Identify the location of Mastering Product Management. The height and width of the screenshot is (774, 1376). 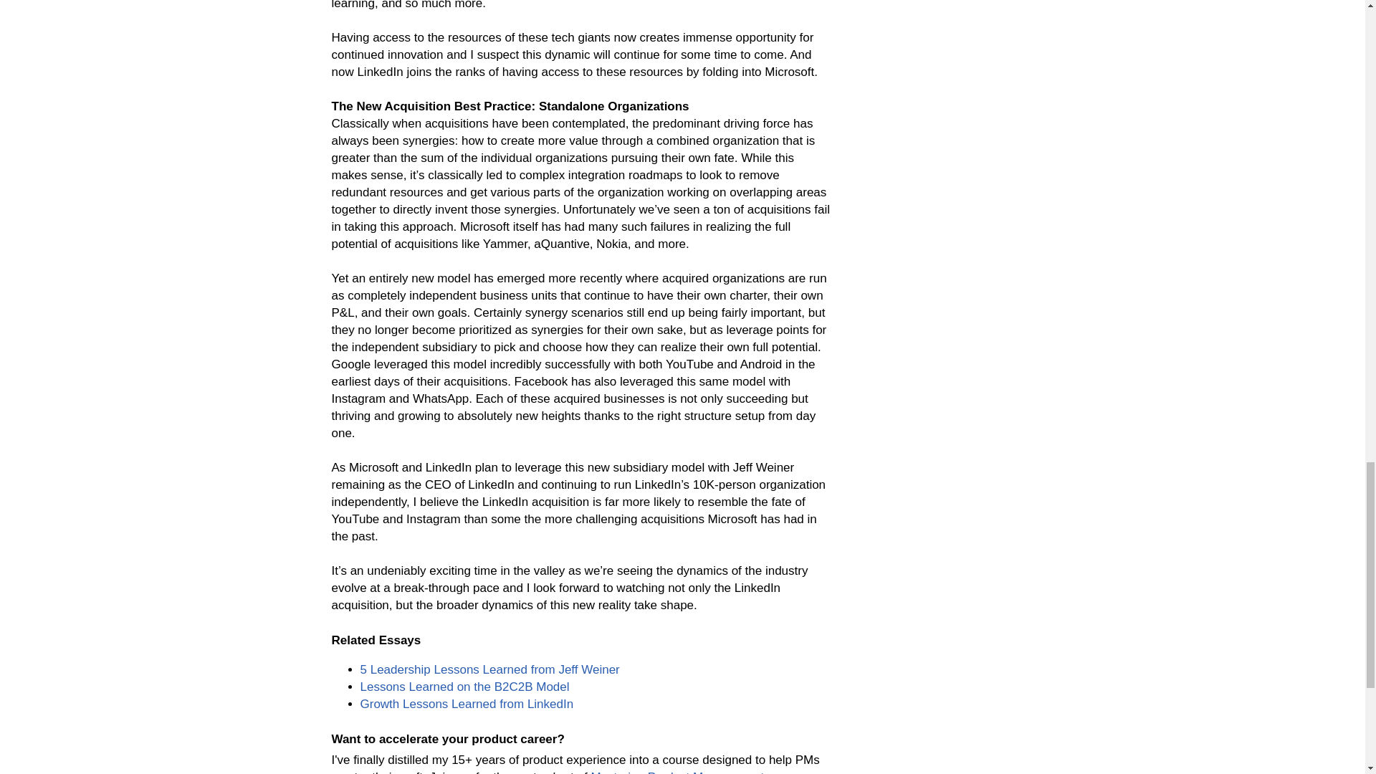
(677, 772).